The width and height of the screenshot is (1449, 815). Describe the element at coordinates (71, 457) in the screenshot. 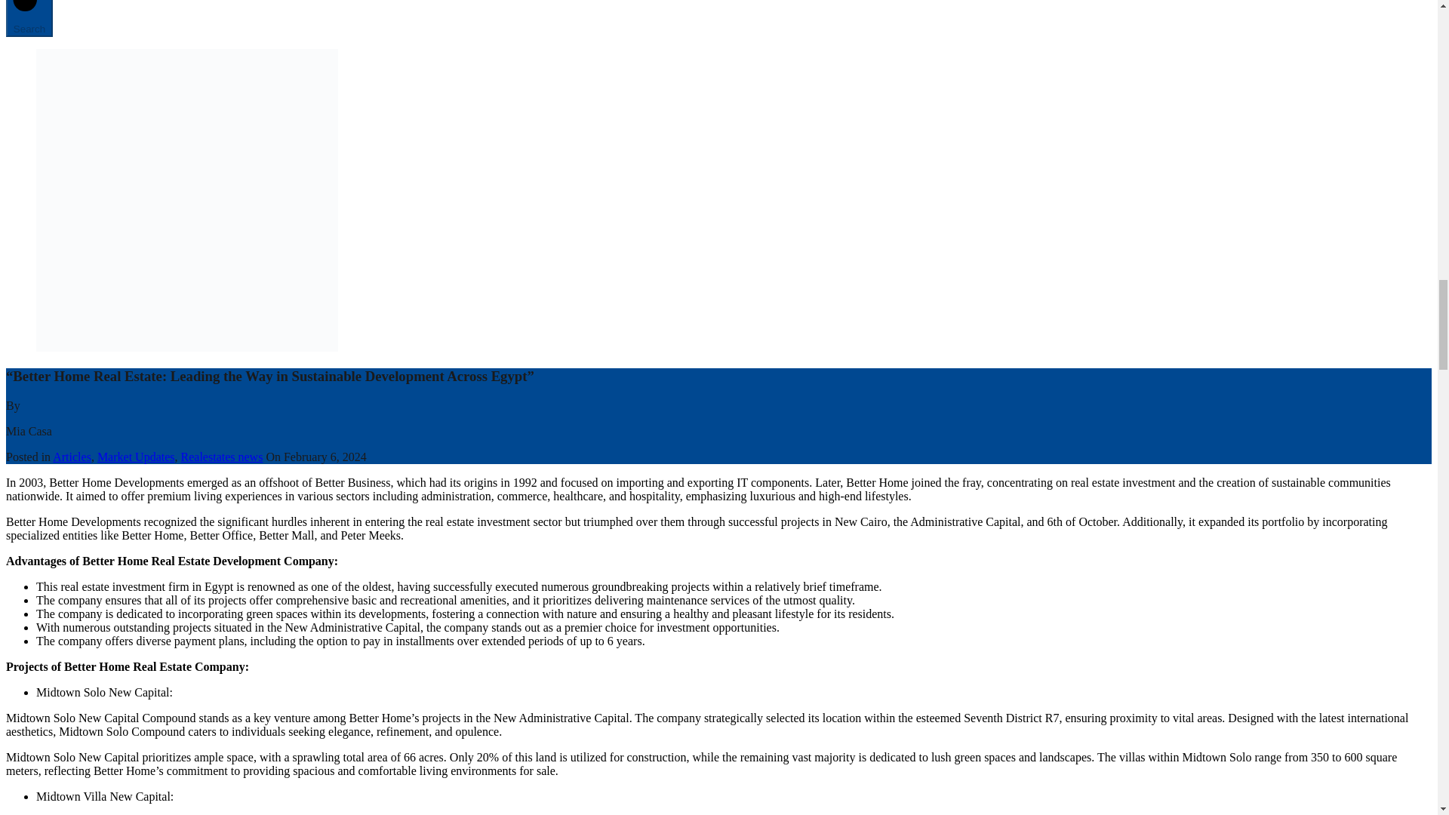

I see `Articles` at that location.